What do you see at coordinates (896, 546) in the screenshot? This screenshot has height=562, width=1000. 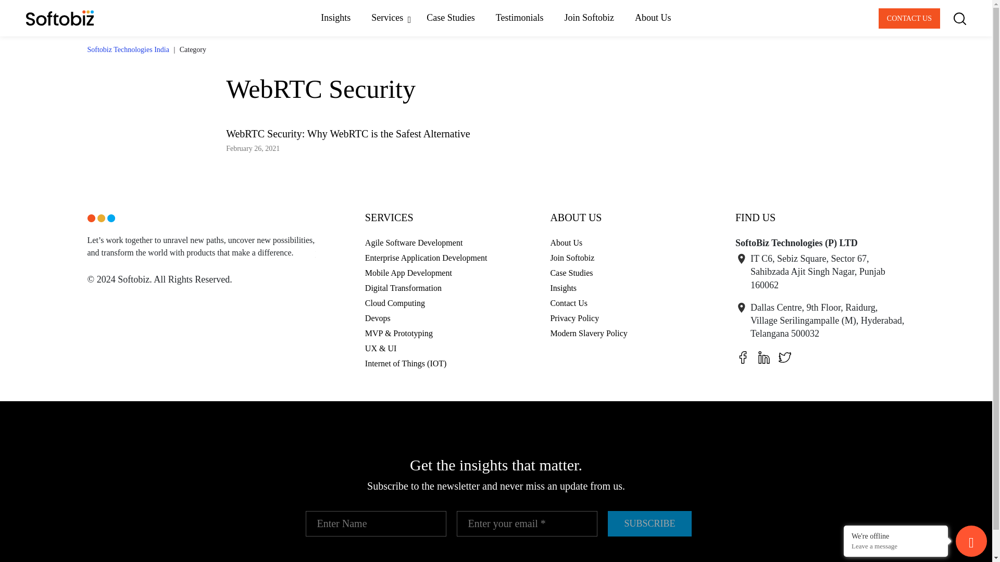 I see `Leave a message` at bounding box center [896, 546].